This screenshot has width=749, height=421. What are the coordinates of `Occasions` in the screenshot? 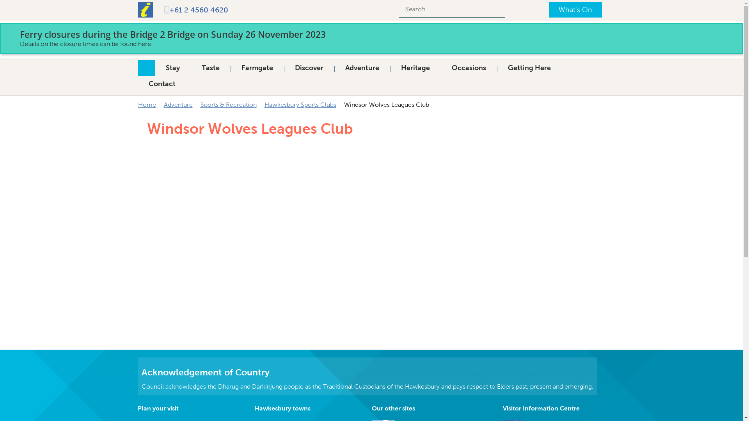 It's located at (469, 68).